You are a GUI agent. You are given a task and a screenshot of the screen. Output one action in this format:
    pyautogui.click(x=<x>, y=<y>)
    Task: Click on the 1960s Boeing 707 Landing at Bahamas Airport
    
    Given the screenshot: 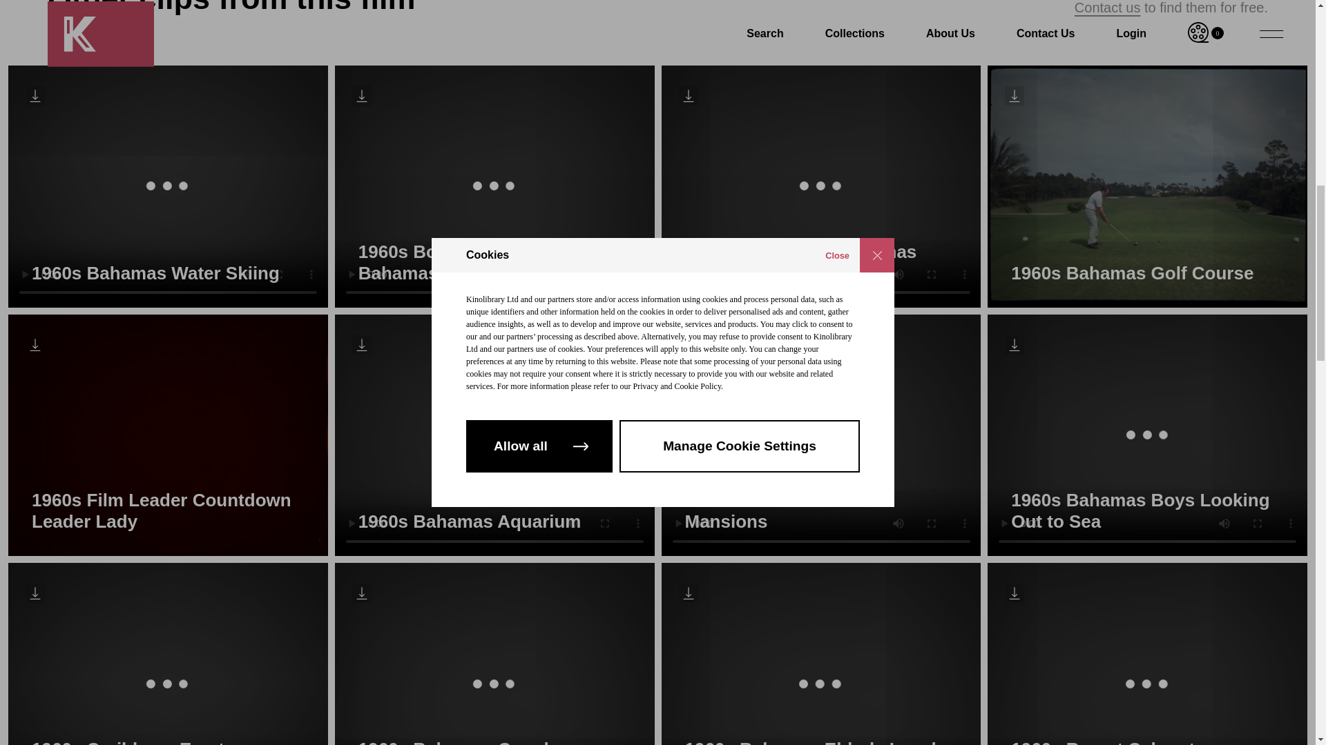 What is the action you would take?
    pyautogui.click(x=494, y=186)
    